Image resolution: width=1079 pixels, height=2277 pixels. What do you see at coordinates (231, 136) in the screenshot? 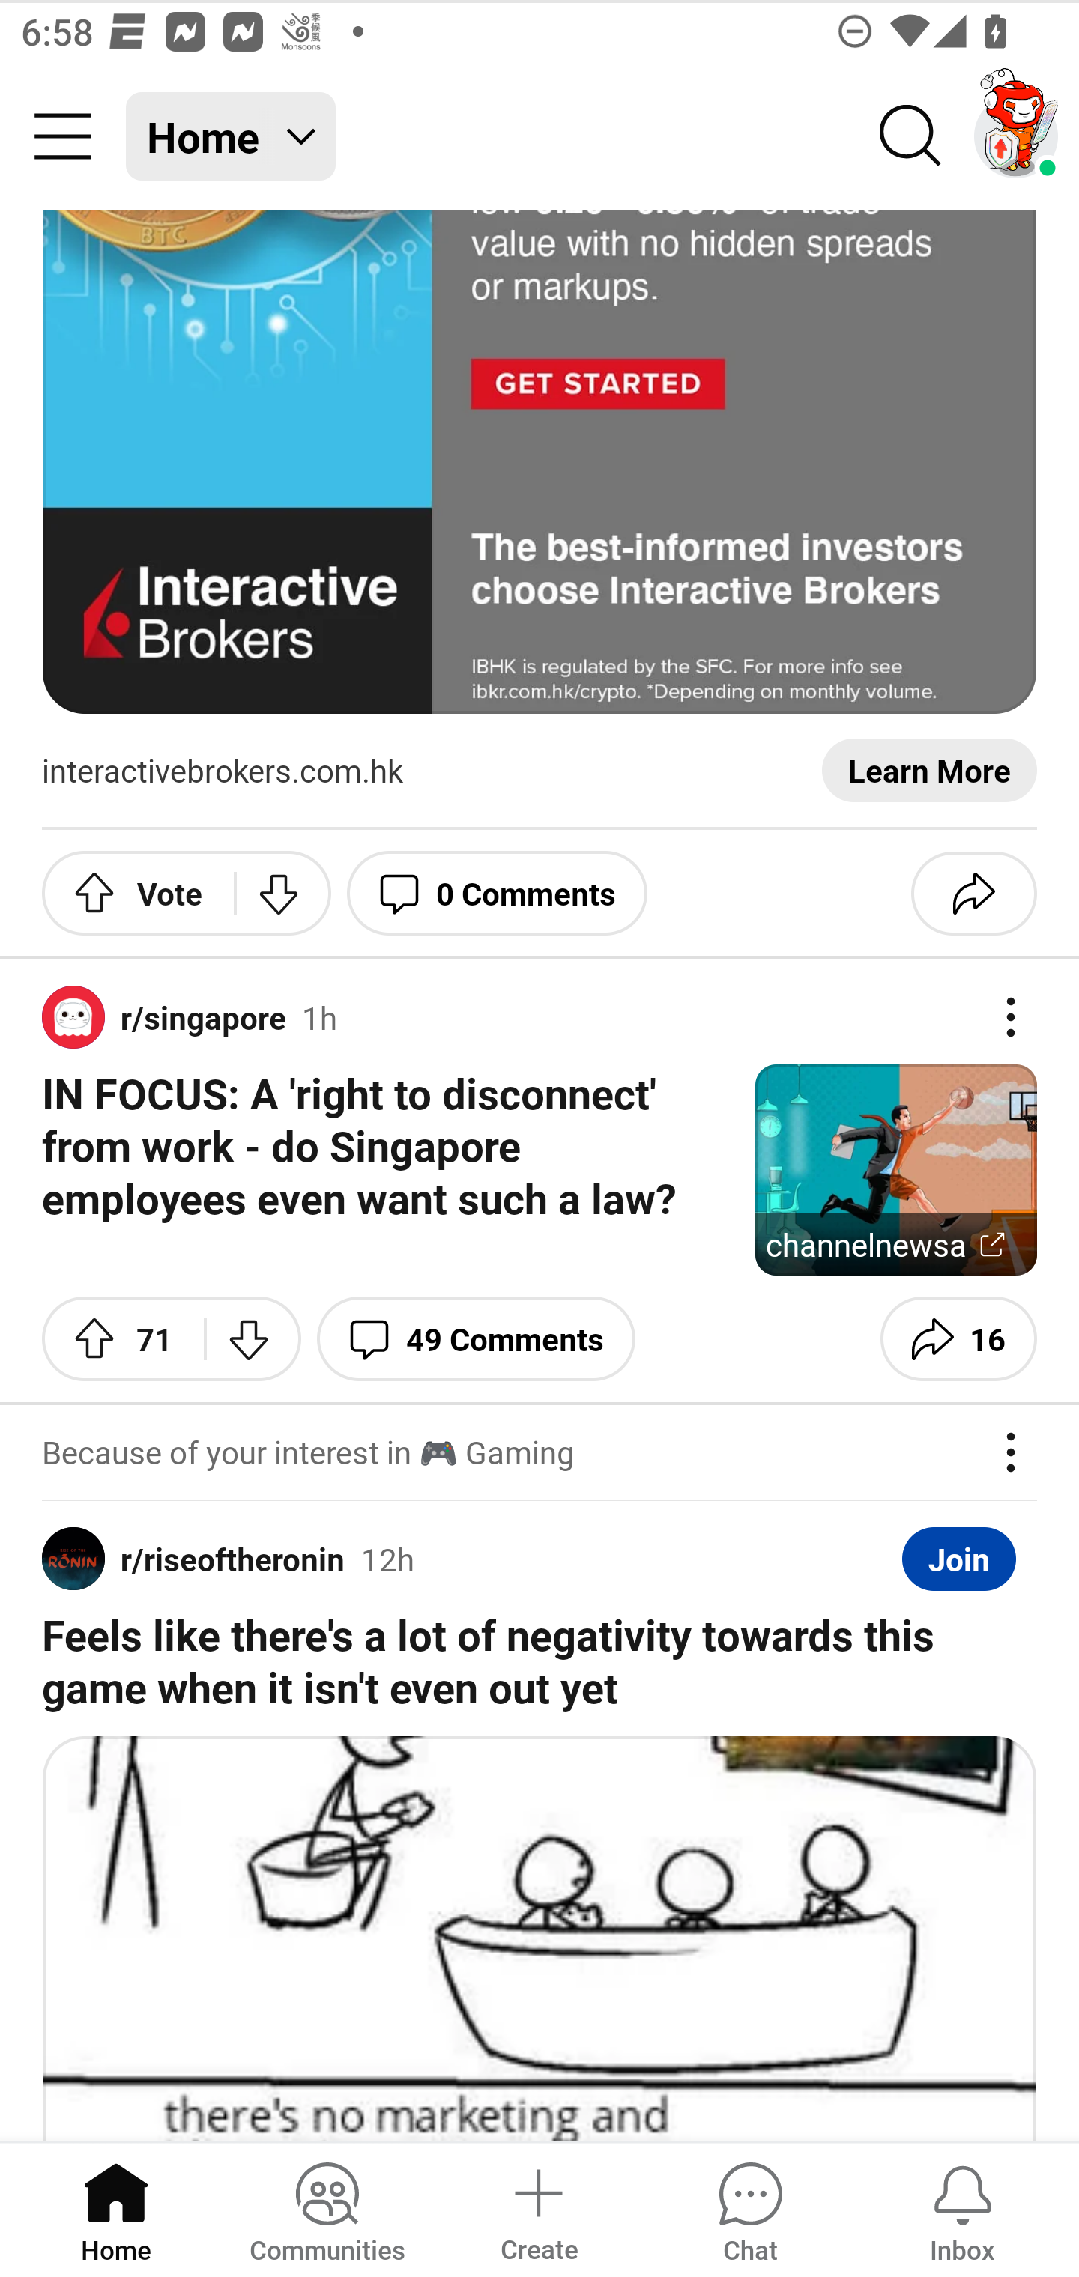
I see `Home Home feed` at bounding box center [231, 136].